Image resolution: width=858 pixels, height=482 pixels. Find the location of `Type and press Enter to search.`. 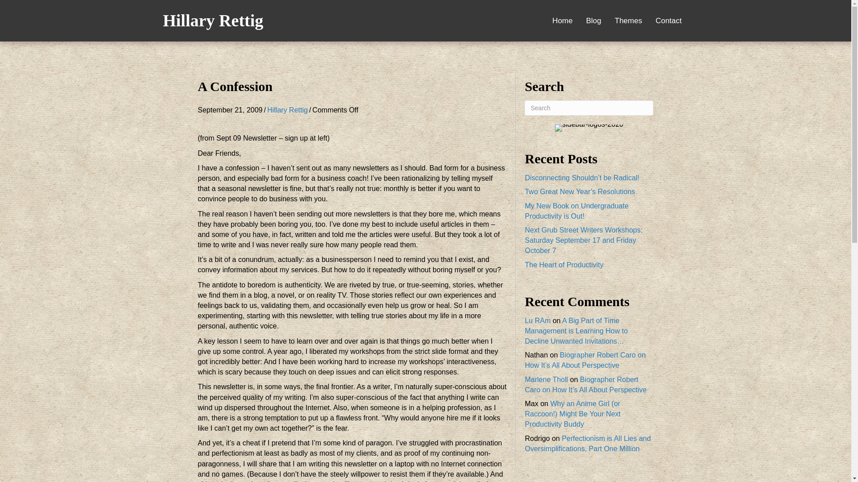

Type and press Enter to search. is located at coordinates (589, 108).